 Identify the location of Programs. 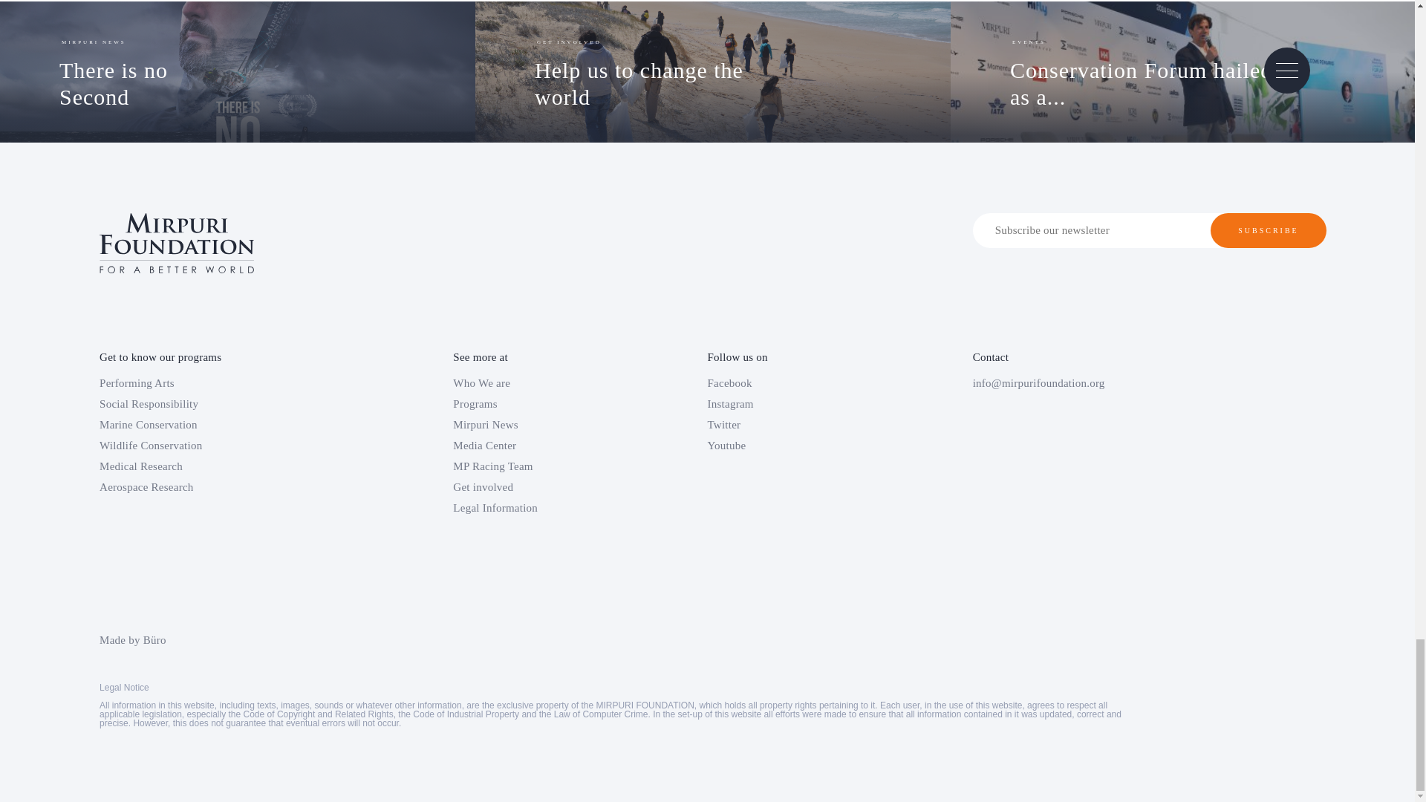
(530, 446).